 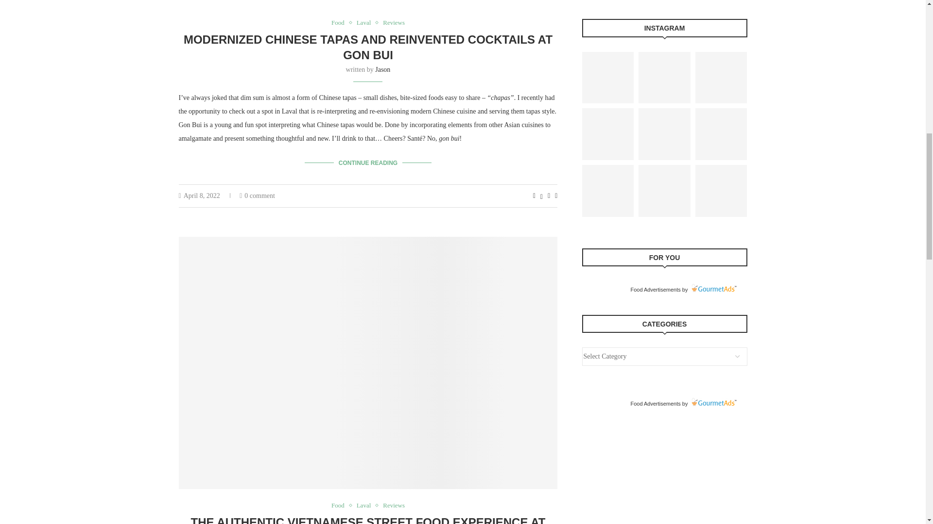 What do you see at coordinates (366, 22) in the screenshot?
I see `Laval` at bounding box center [366, 22].